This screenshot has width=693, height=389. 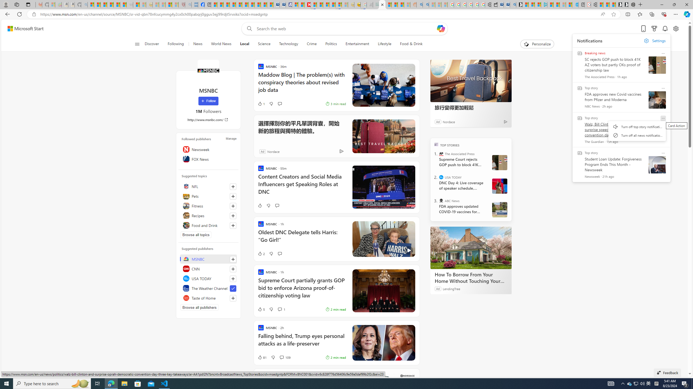 I want to click on Fitness, so click(x=208, y=206).